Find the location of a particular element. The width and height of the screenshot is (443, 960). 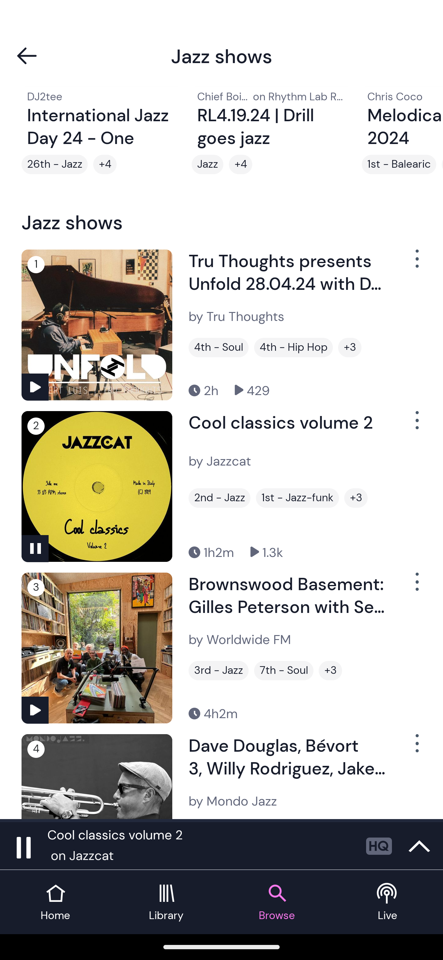

4th - Hip Hop is located at coordinates (293, 347).